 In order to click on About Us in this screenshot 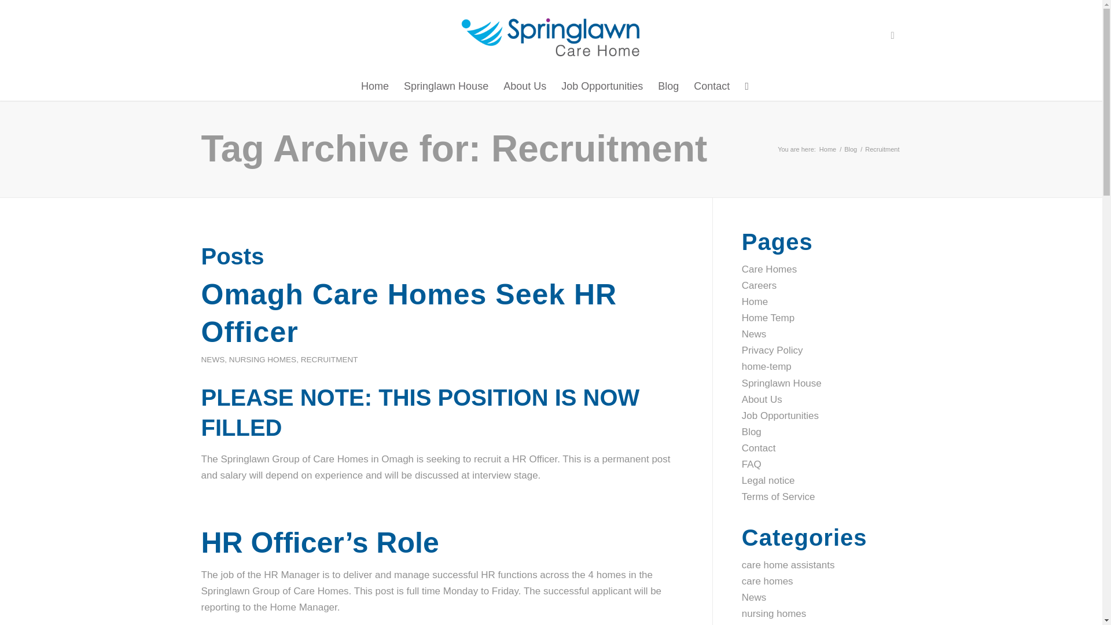, I will do `click(524, 86)`.